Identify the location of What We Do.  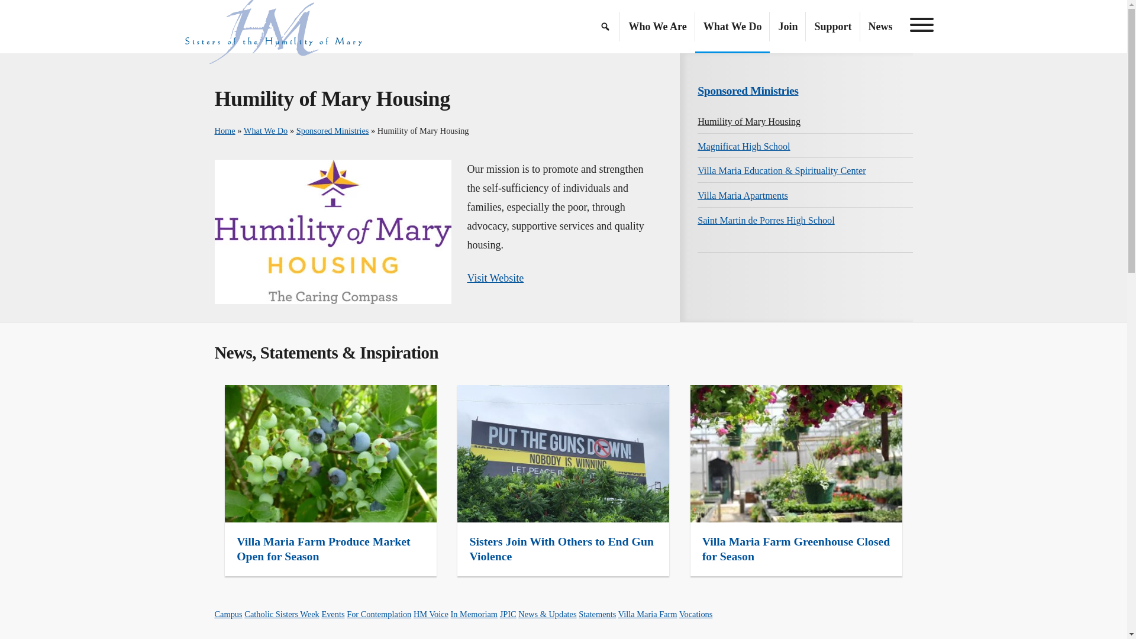
(732, 26).